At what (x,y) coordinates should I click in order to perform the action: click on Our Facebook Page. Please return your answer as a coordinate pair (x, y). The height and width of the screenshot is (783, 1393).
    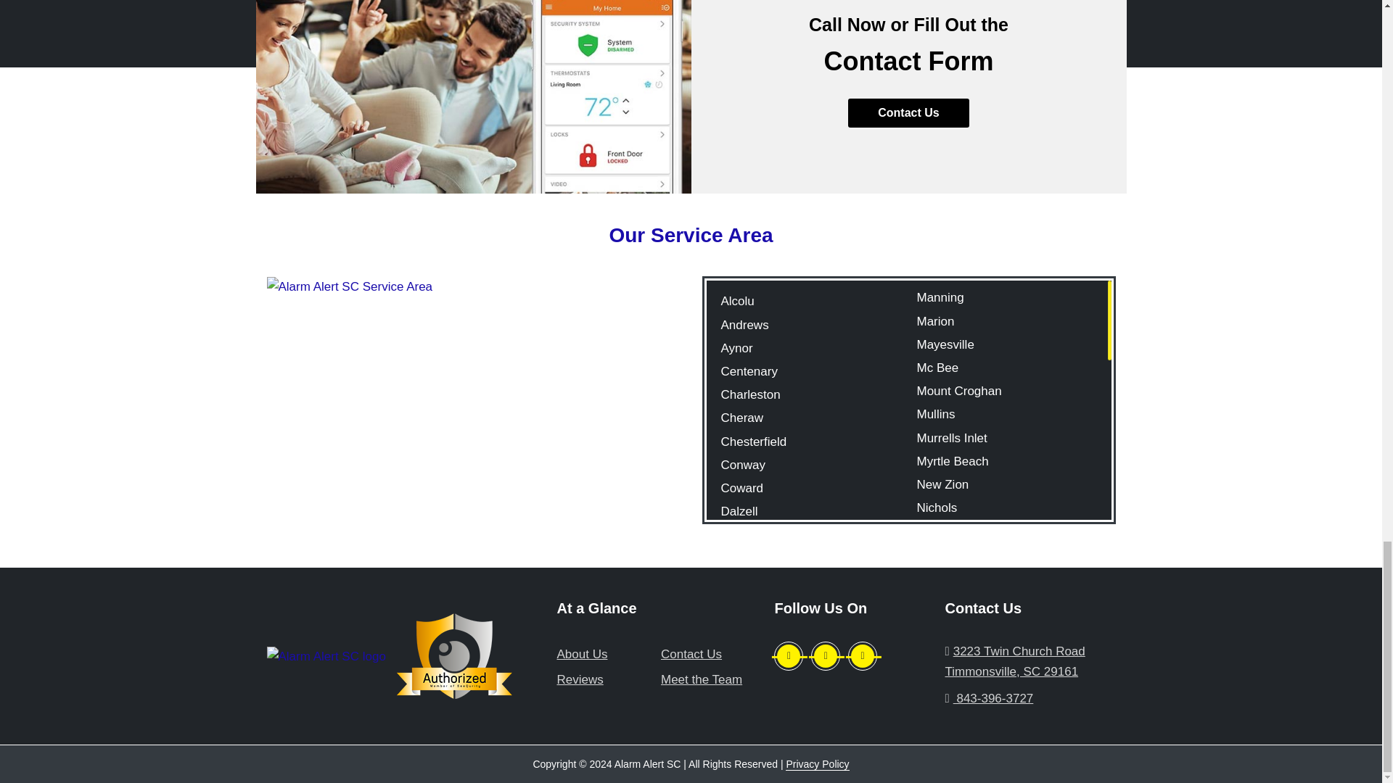
    Looking at the image, I should click on (789, 655).